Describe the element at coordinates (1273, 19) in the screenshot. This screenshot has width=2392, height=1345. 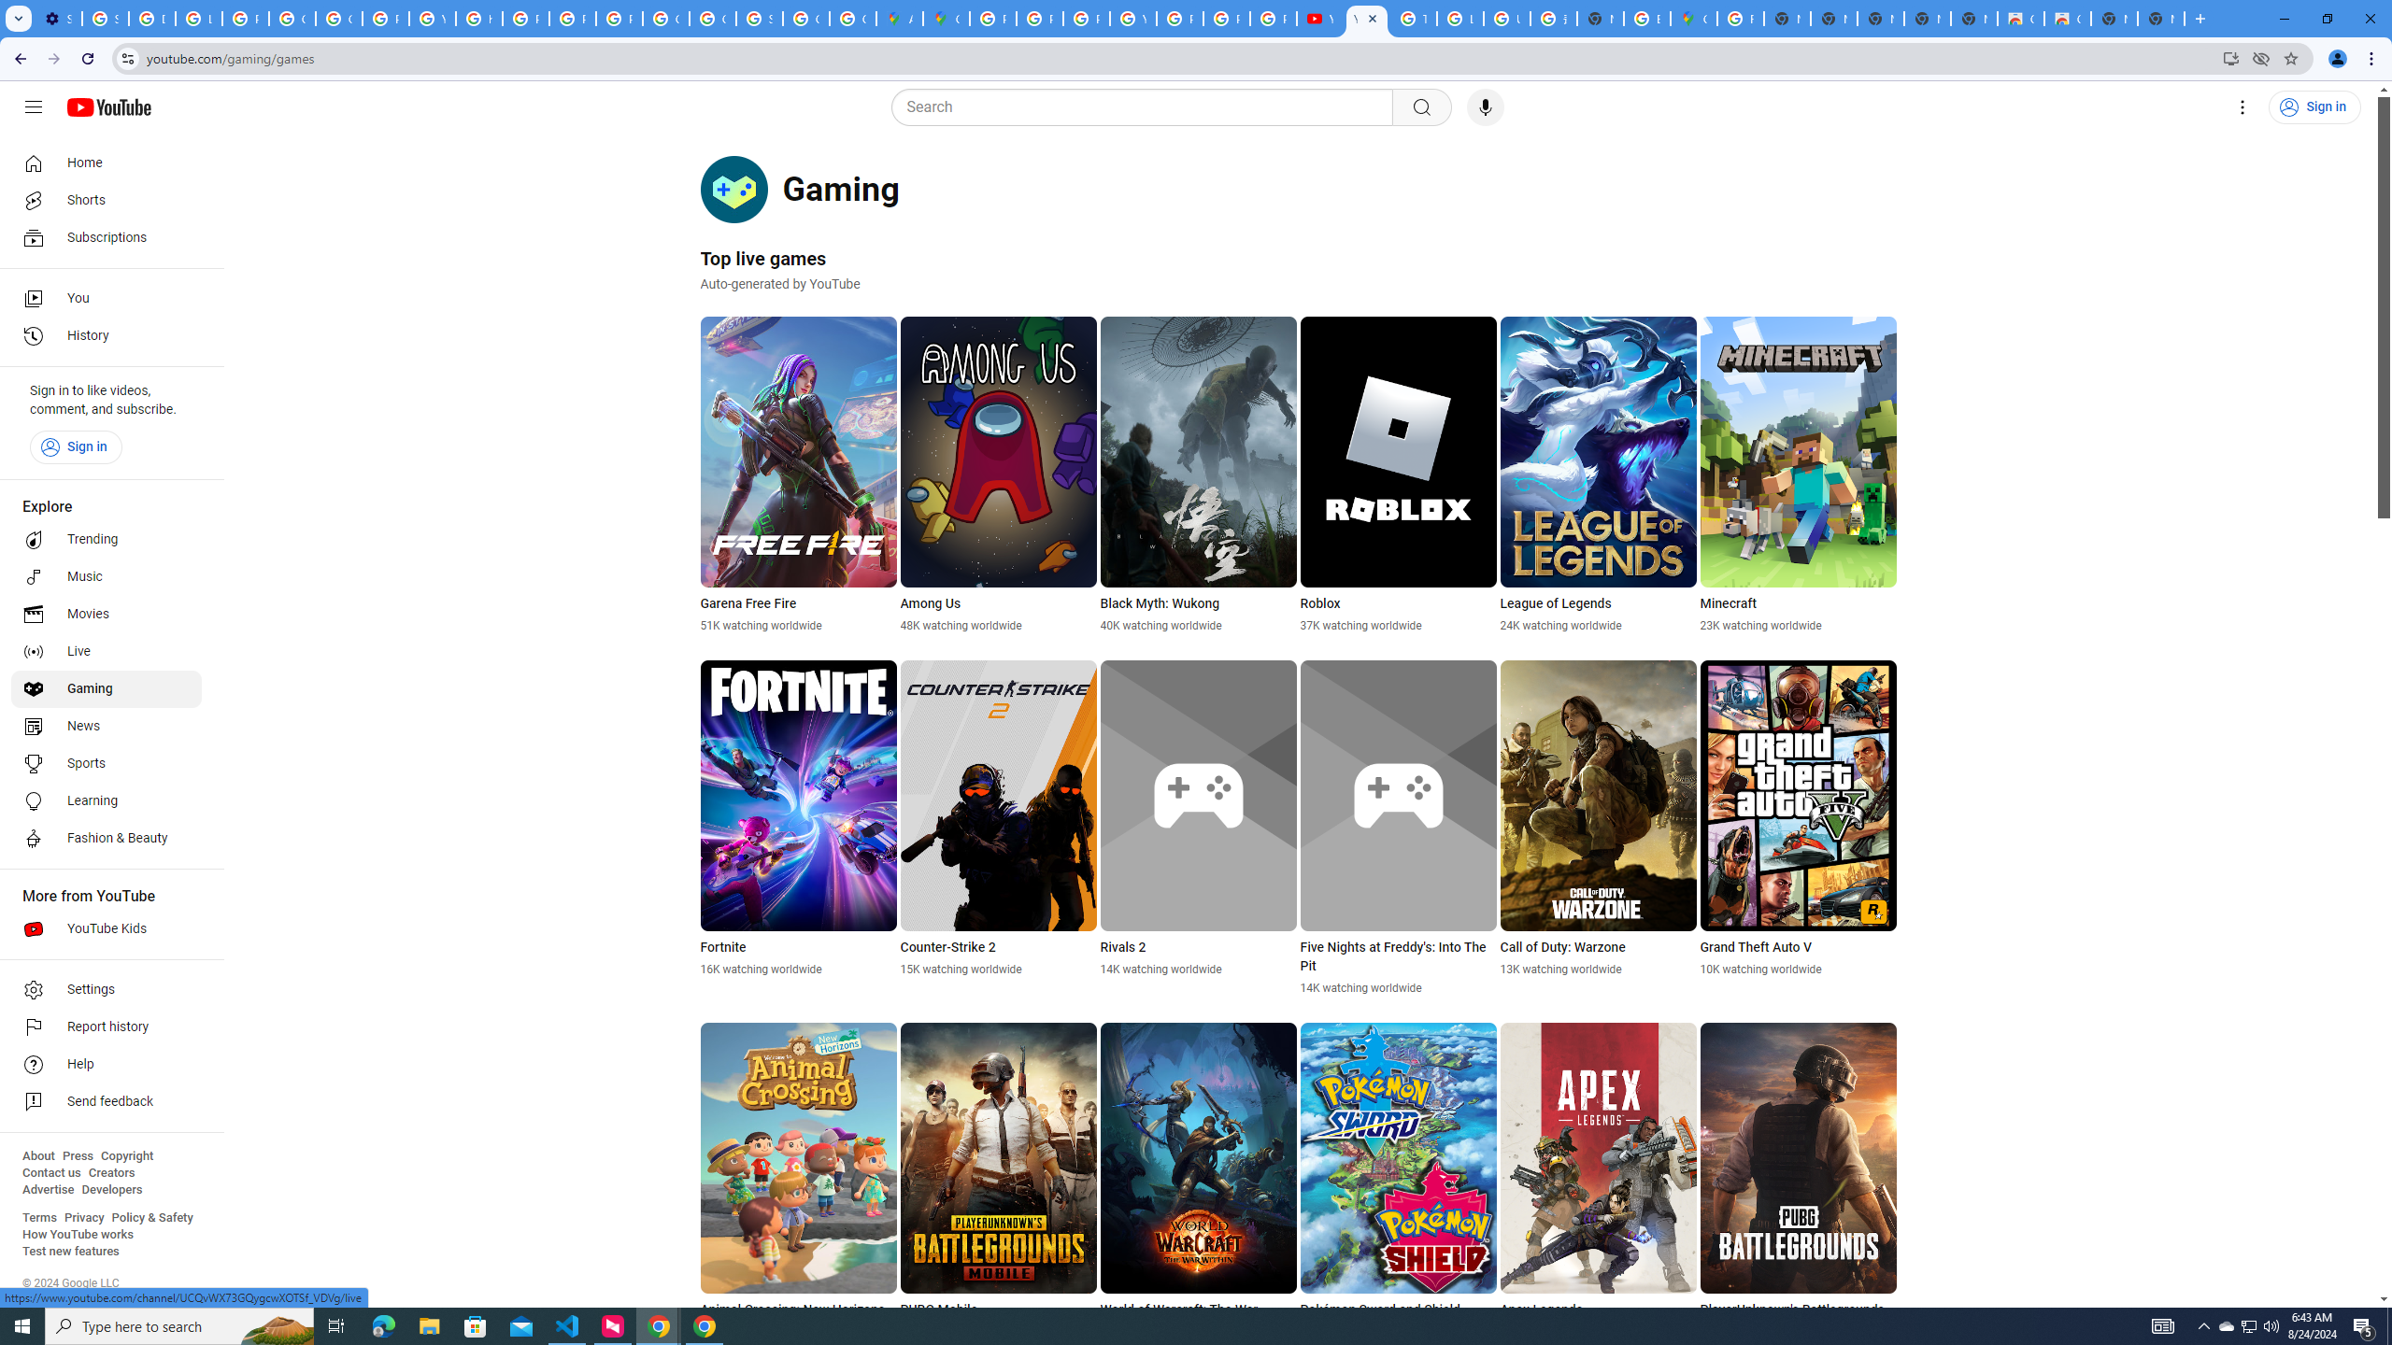
I see `Privacy Checkup` at that location.